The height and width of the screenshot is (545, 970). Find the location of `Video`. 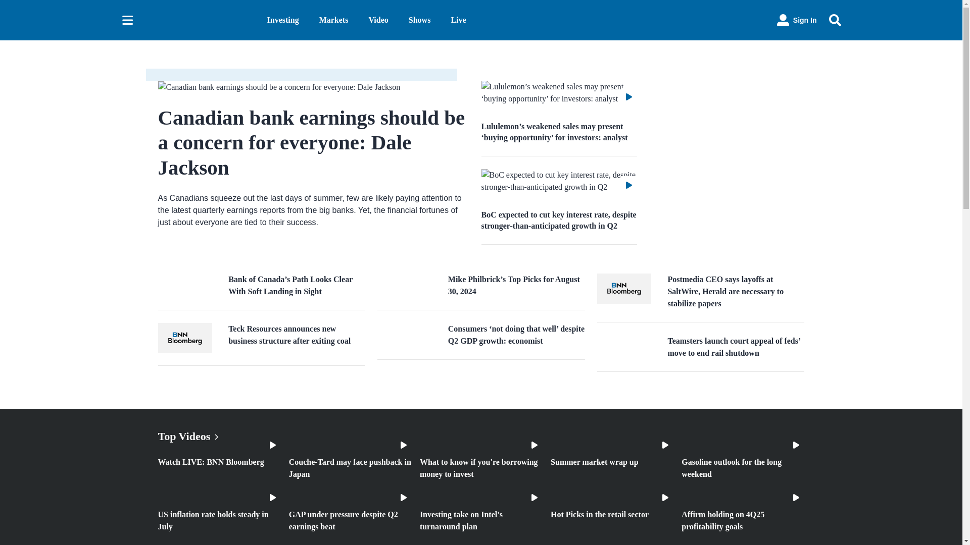

Video is located at coordinates (378, 20).